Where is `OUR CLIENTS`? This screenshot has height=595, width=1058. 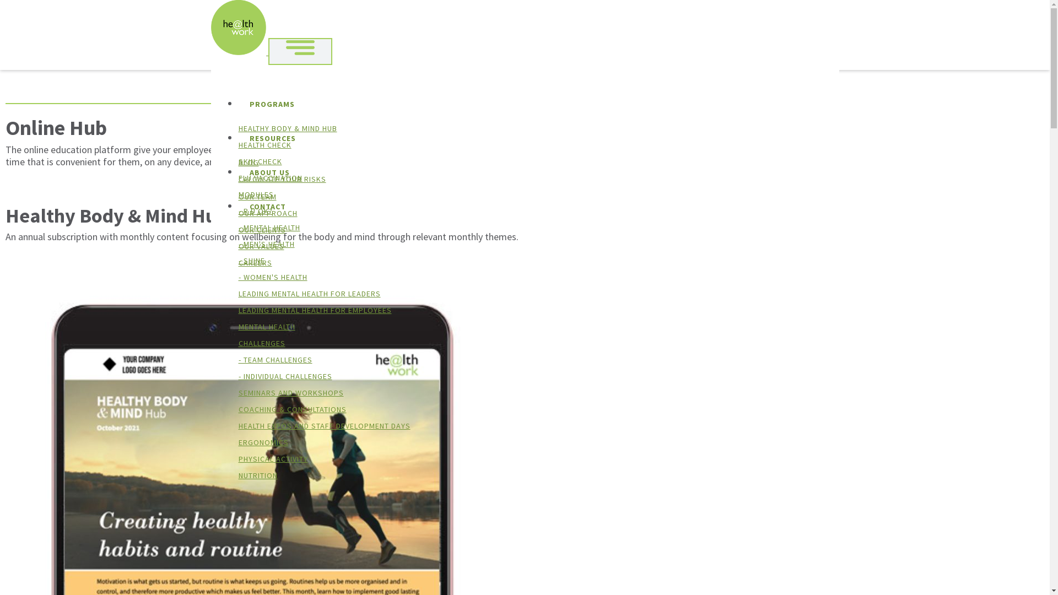
OUR CLIENTS is located at coordinates (262, 230).